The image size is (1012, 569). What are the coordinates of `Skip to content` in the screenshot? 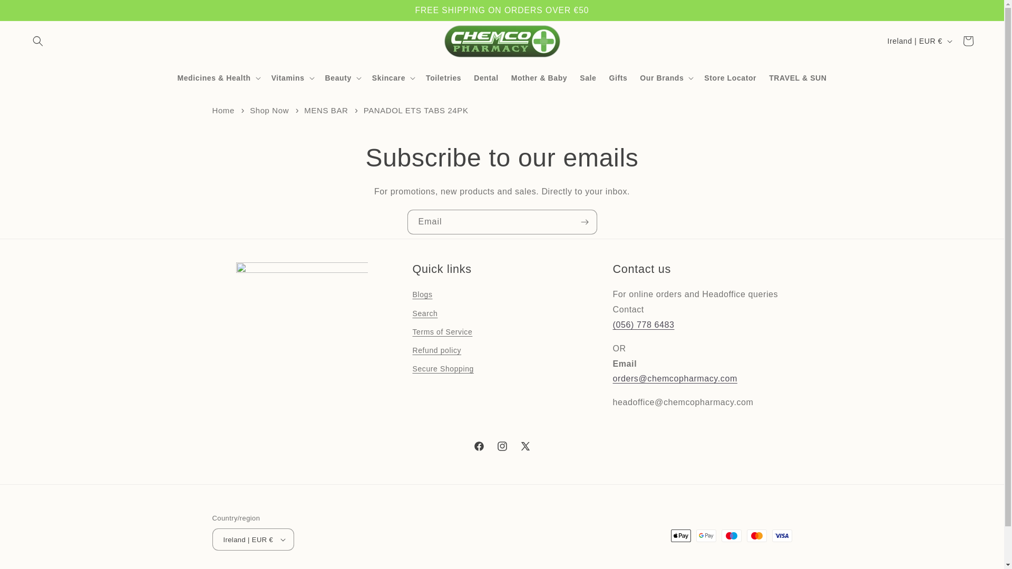 It's located at (32, 12).